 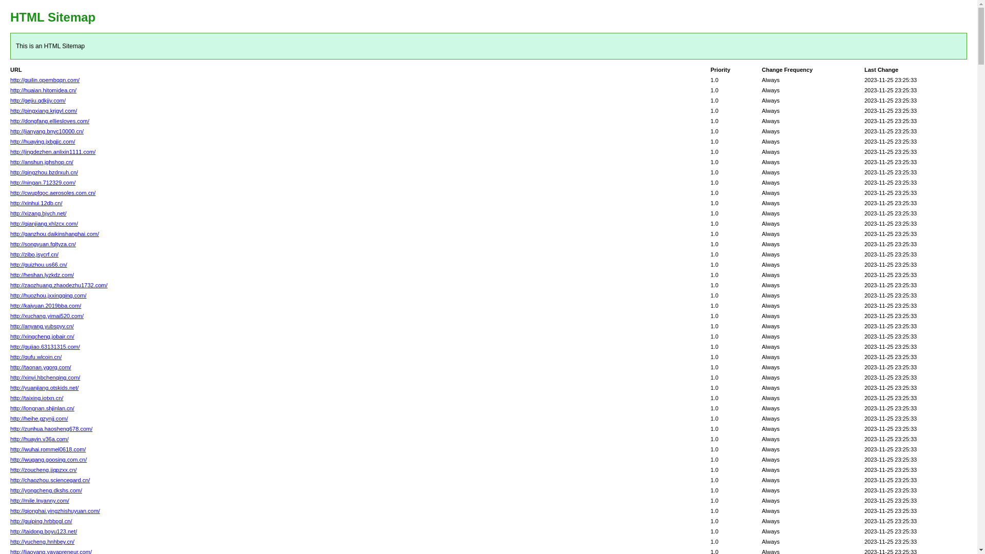 I want to click on http://guizhou.us66.cn/, so click(x=39, y=265).